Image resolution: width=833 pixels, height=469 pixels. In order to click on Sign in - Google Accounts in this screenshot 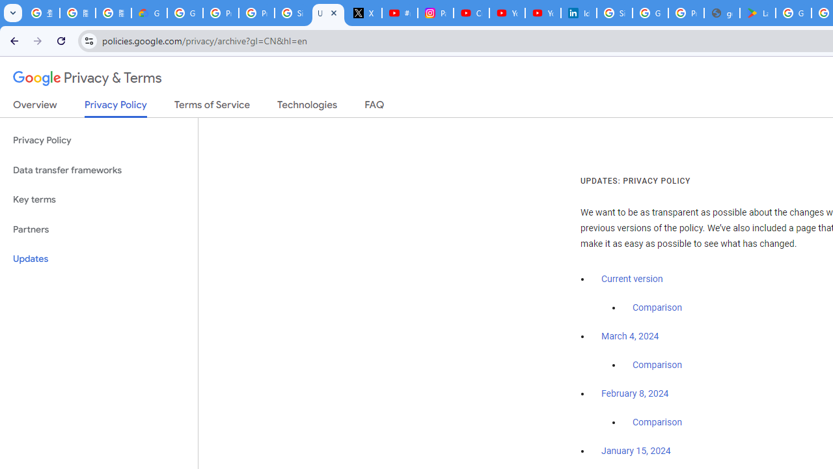, I will do `click(293, 13)`.